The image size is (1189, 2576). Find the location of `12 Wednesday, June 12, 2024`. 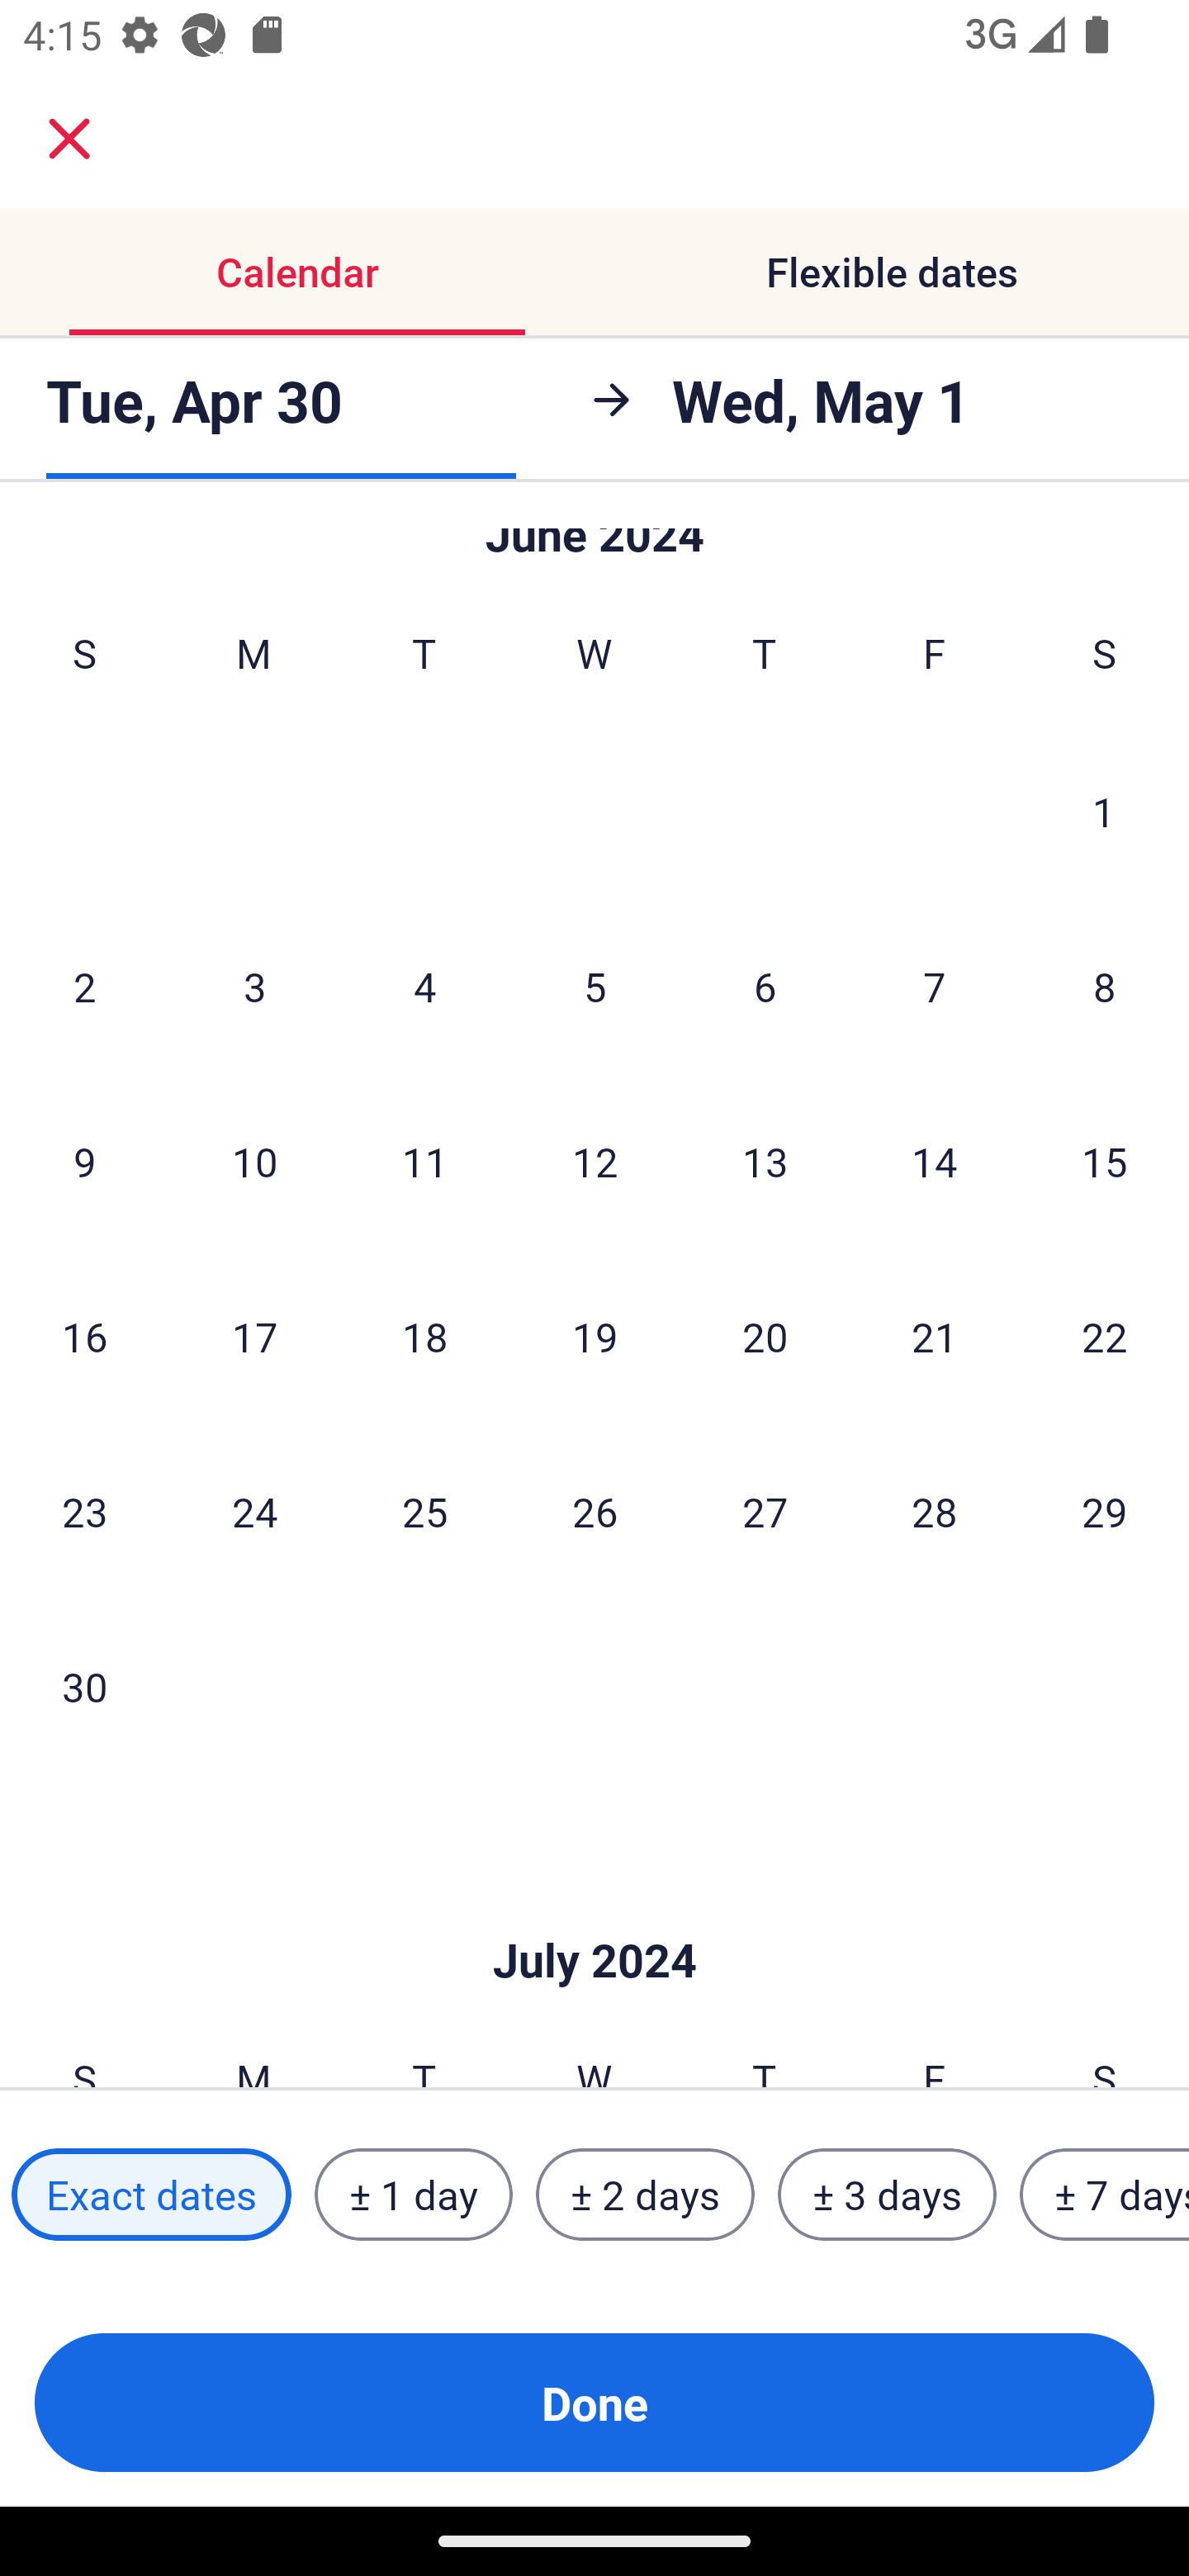

12 Wednesday, June 12, 2024 is located at coordinates (594, 1162).